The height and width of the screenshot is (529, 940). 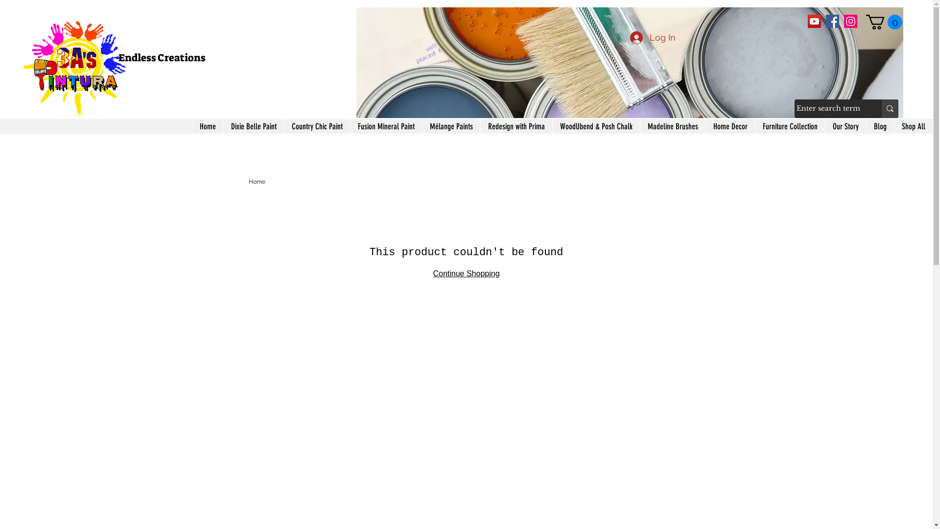 I want to click on Furniture Collection, so click(x=790, y=126).